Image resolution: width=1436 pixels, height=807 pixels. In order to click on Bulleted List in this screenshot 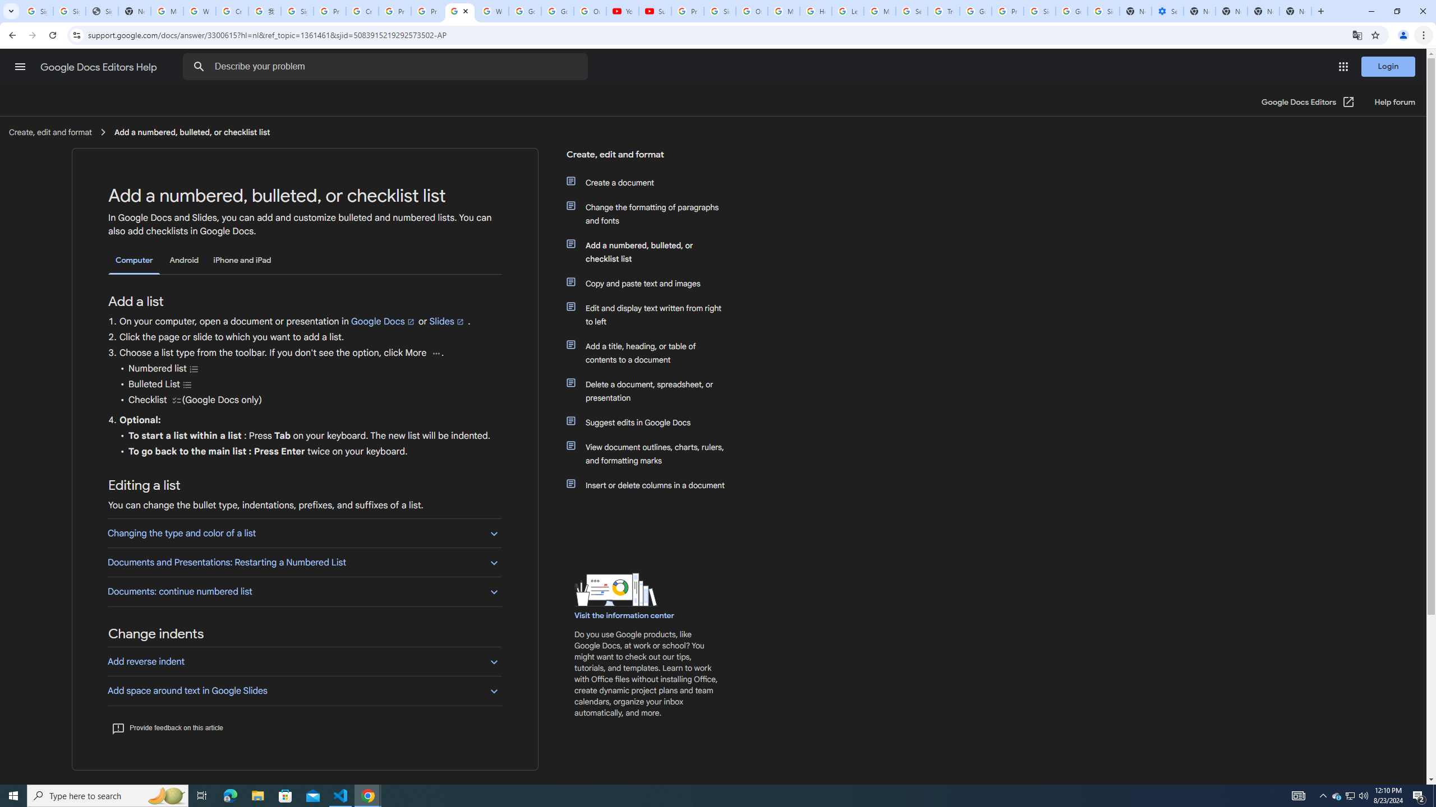, I will do `click(187, 384)`.